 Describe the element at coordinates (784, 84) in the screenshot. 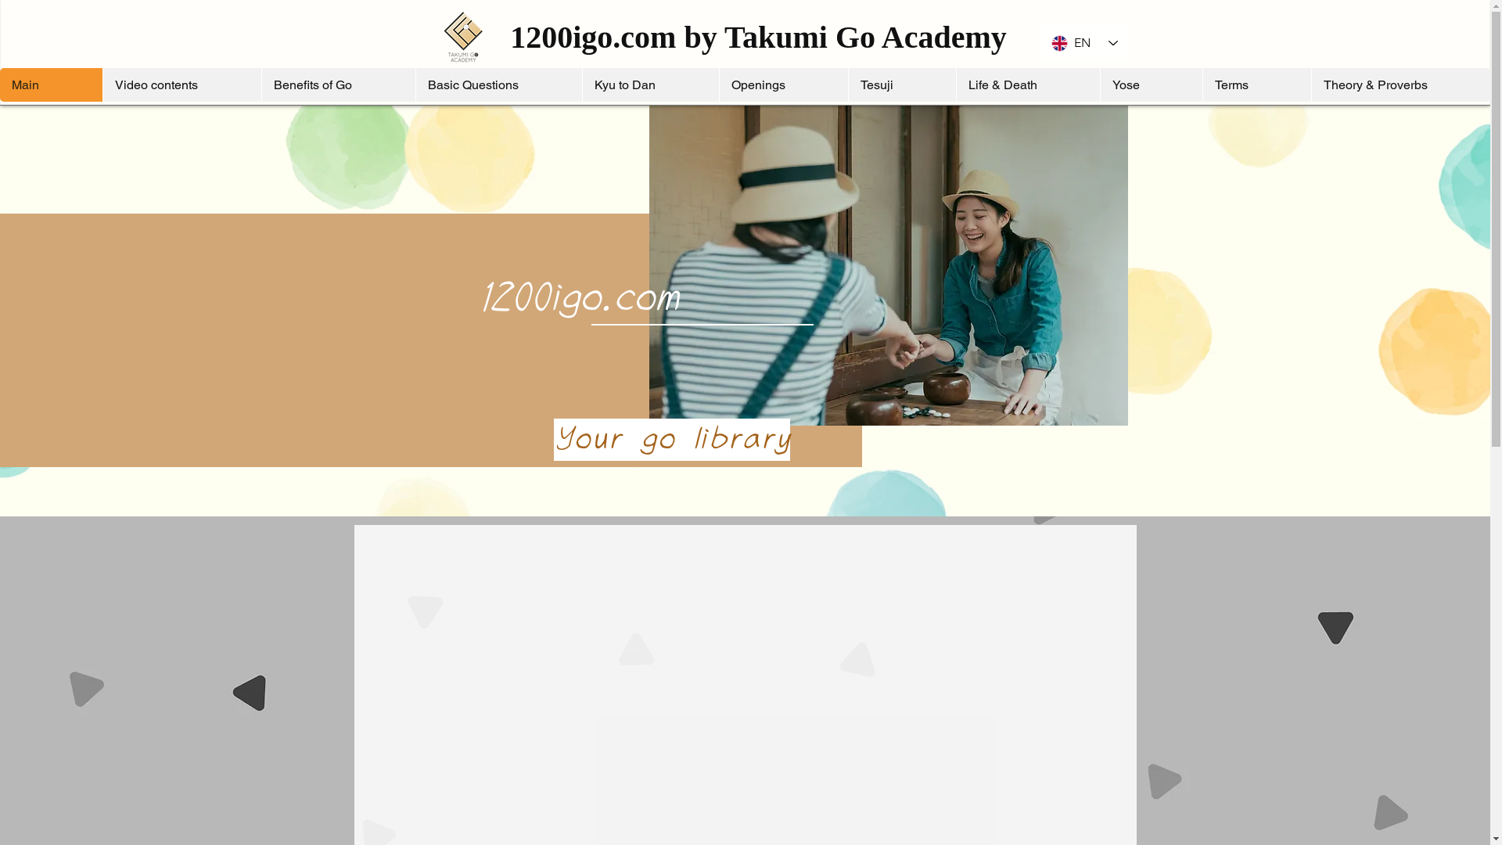

I see `Openings` at that location.